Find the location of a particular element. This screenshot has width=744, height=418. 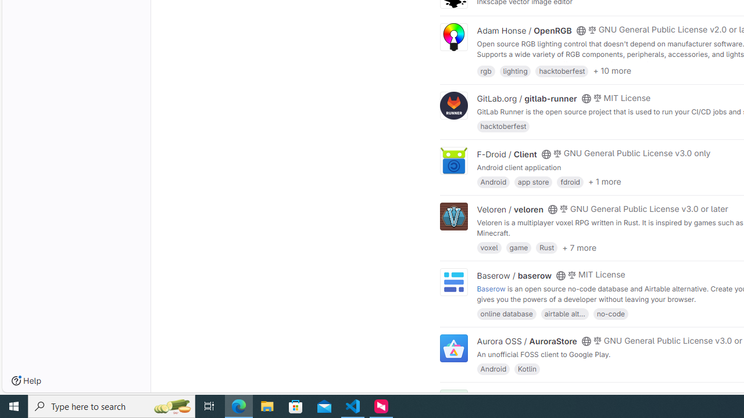

F-Droid / Client is located at coordinates (507, 154).